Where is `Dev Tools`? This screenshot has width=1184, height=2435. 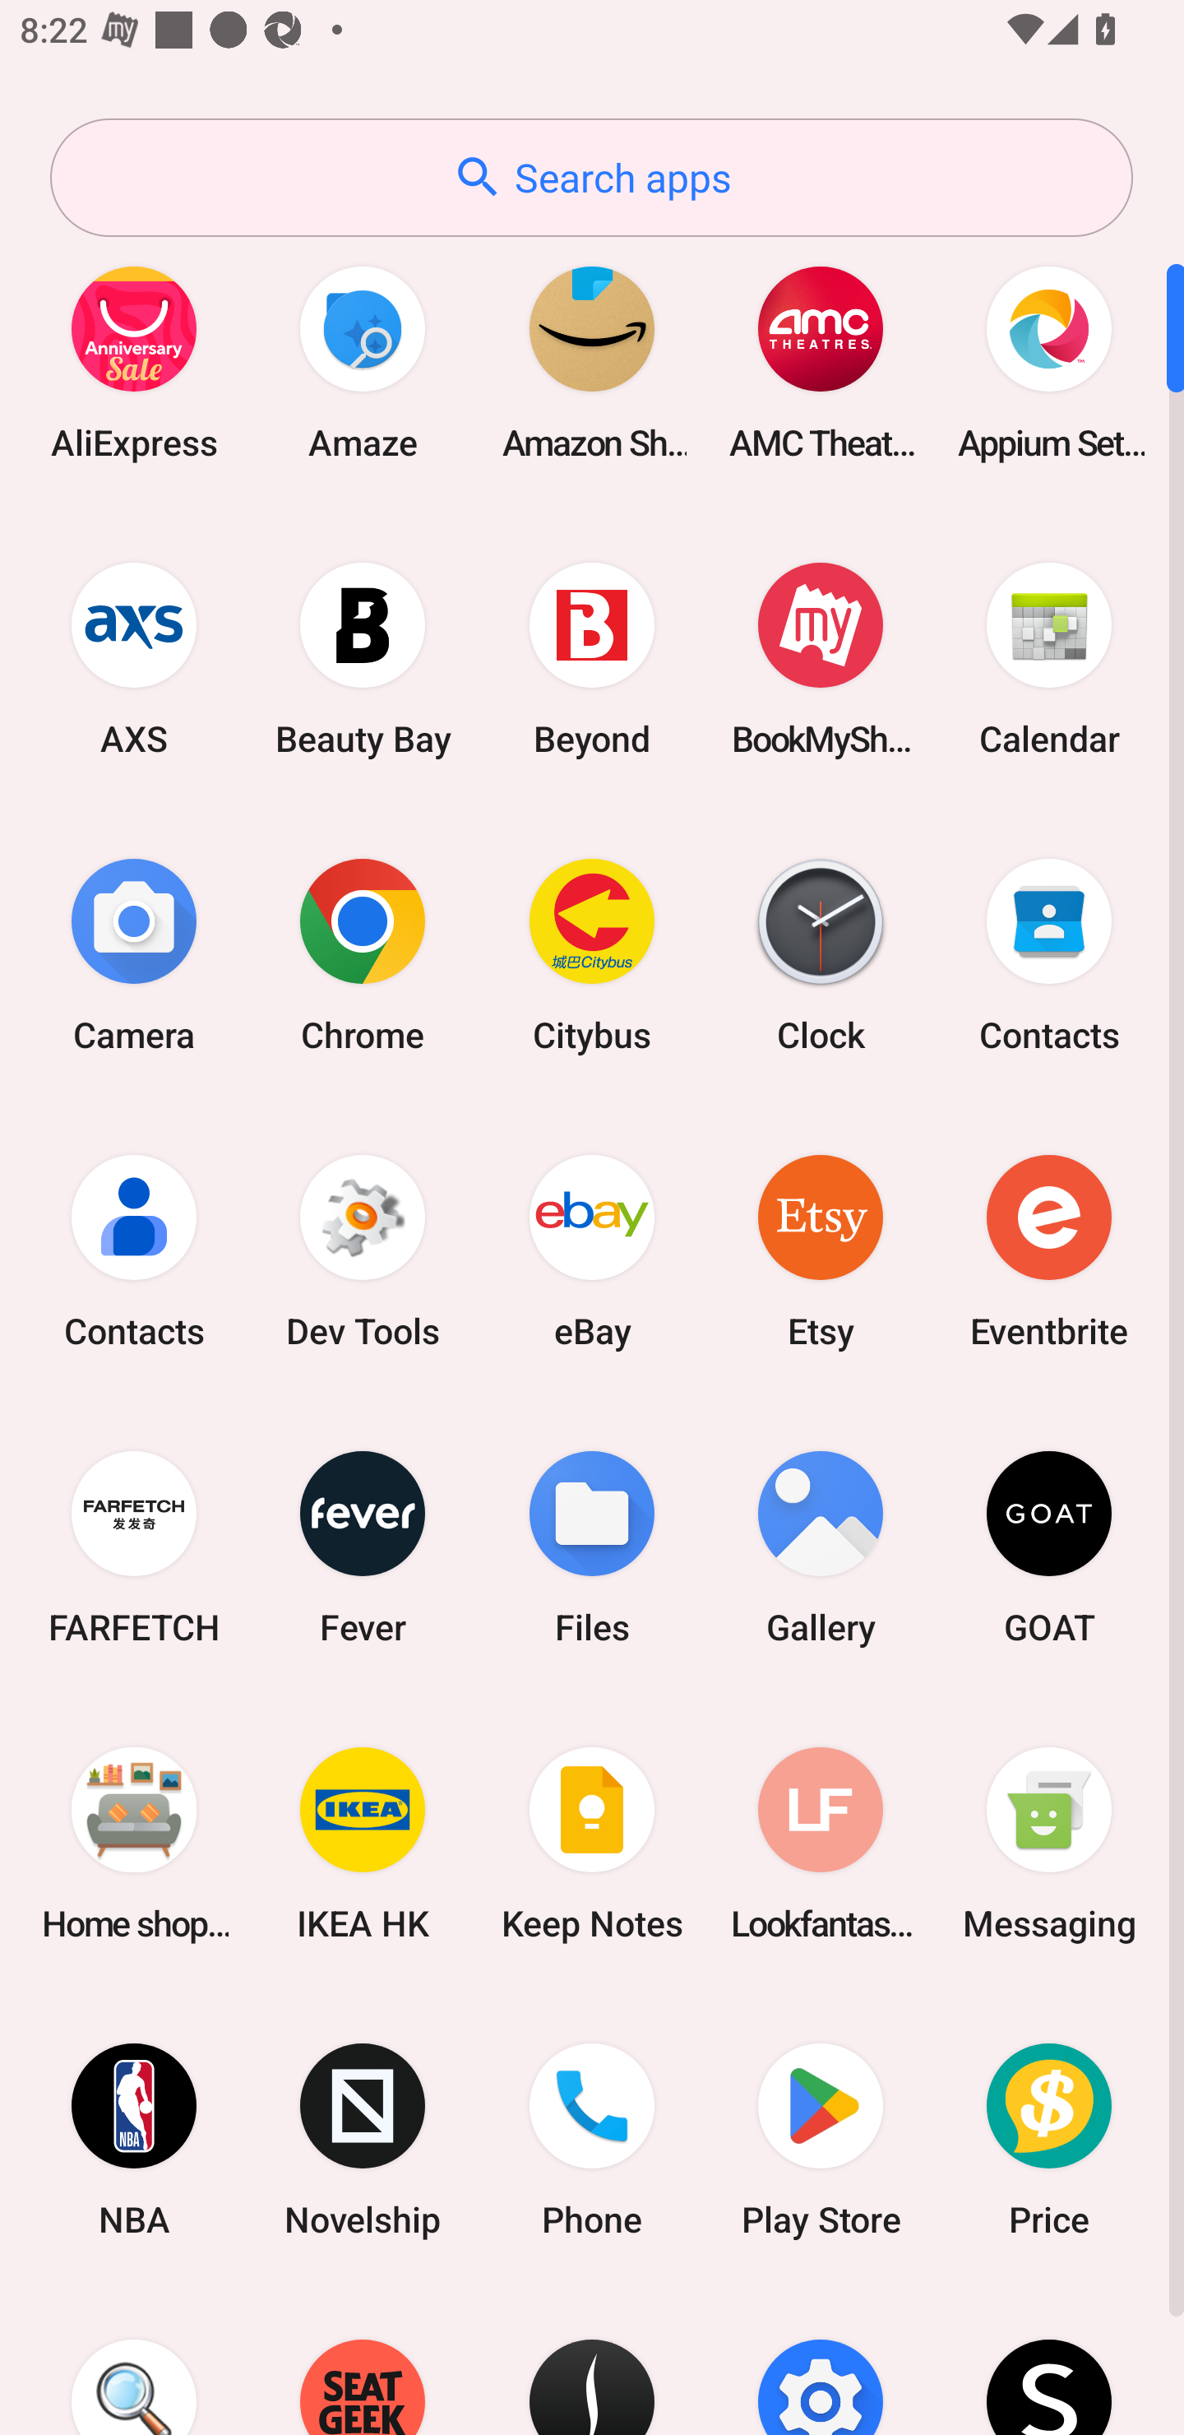
Dev Tools is located at coordinates (363, 1250).